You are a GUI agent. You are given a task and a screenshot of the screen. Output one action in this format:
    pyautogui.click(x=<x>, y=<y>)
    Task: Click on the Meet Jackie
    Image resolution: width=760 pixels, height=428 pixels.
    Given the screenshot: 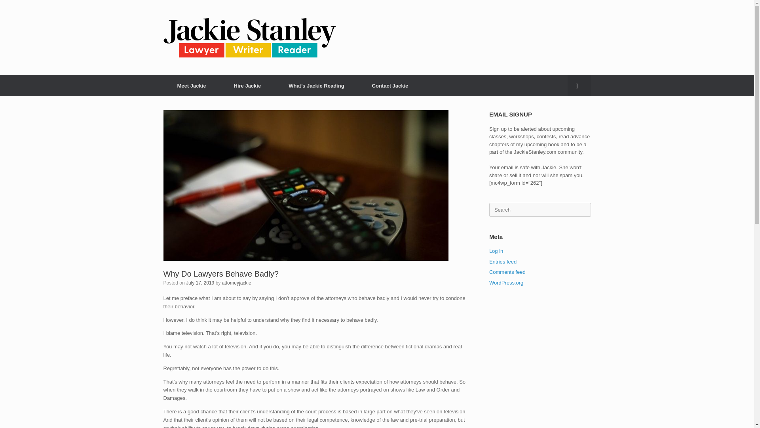 What is the action you would take?
    pyautogui.click(x=191, y=86)
    